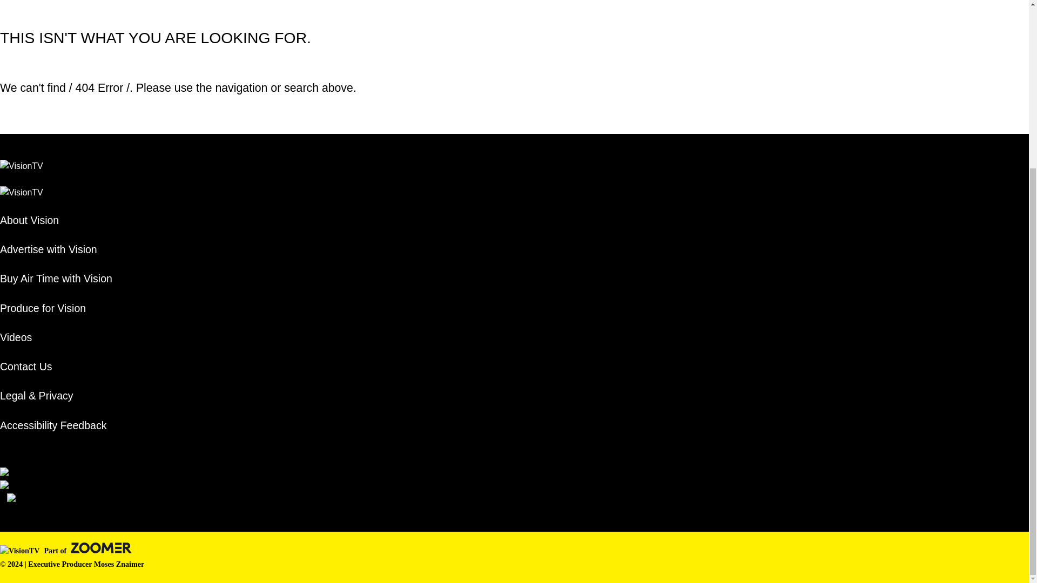 This screenshot has height=583, width=1037. What do you see at coordinates (56, 338) in the screenshot?
I see `Videos` at bounding box center [56, 338].